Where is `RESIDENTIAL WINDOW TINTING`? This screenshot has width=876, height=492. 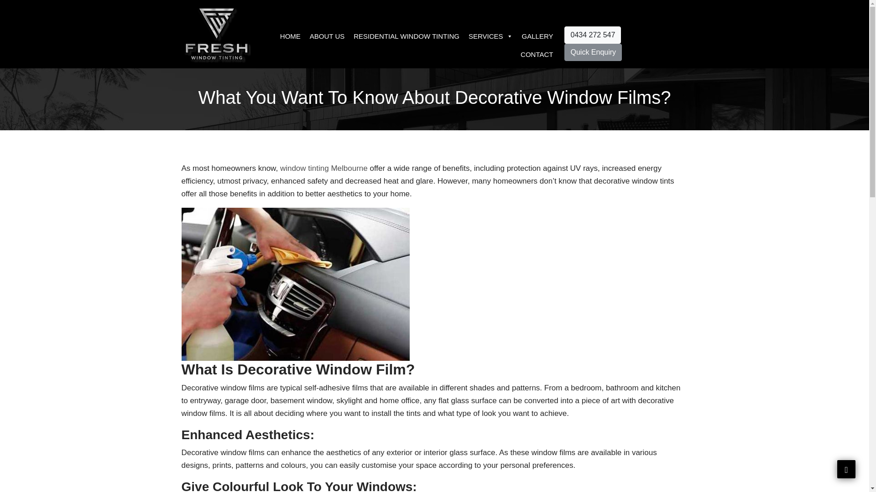
RESIDENTIAL WINDOW TINTING is located at coordinates (406, 36).